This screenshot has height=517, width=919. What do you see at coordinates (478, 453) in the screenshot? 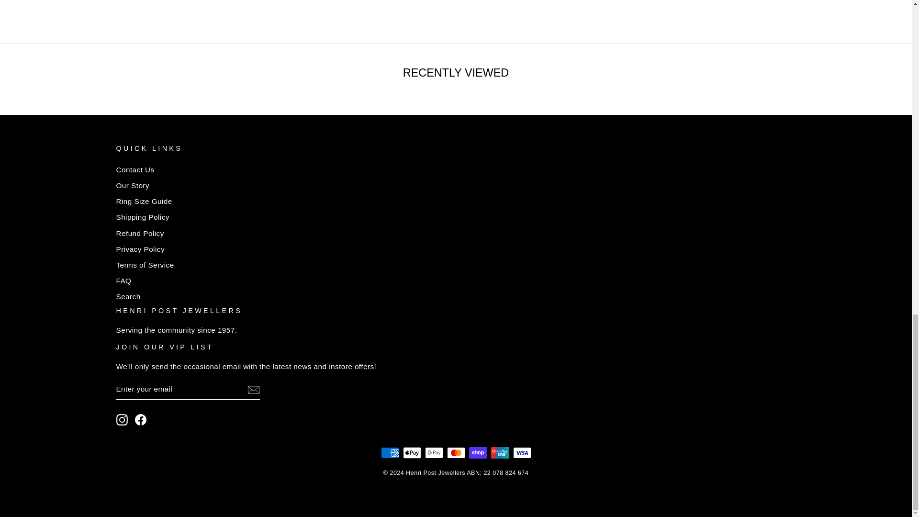
I see `Shop Pay` at bounding box center [478, 453].